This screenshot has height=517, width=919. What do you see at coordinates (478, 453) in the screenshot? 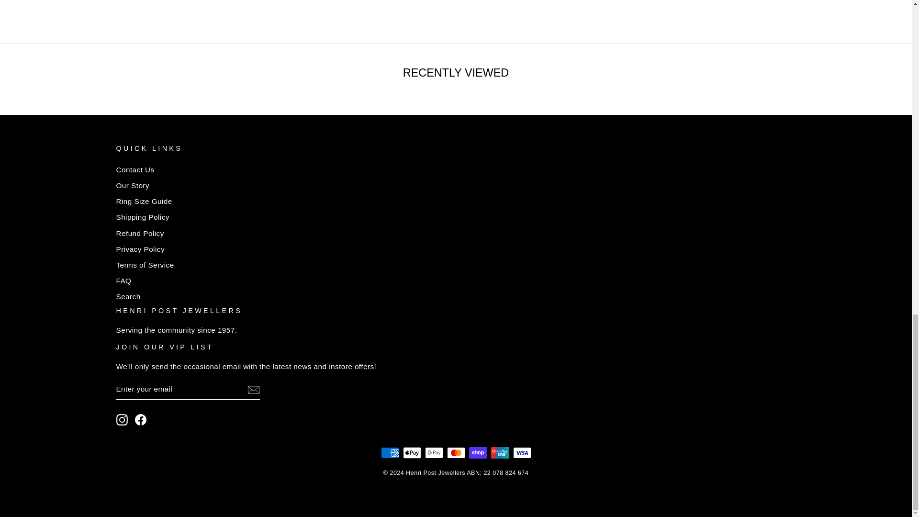
I see `Shop Pay` at bounding box center [478, 453].